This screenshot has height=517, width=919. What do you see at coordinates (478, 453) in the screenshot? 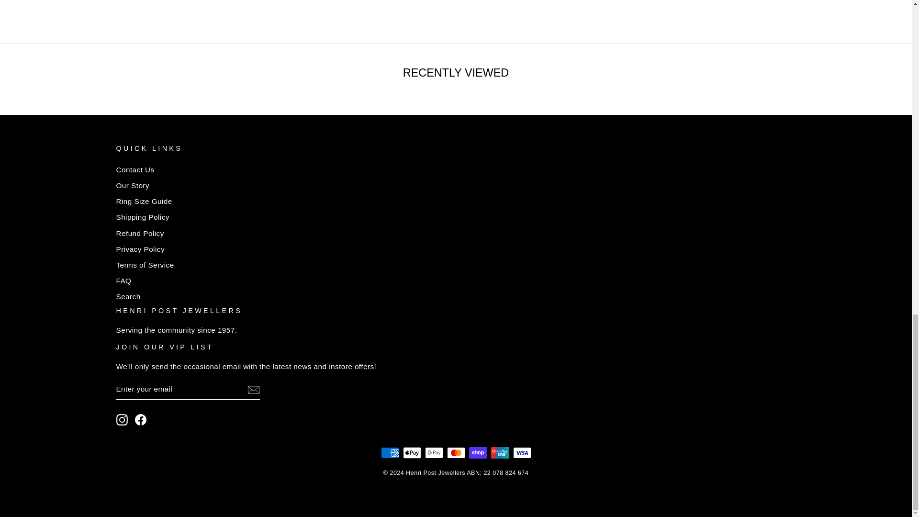
I see `Shop Pay` at bounding box center [478, 453].